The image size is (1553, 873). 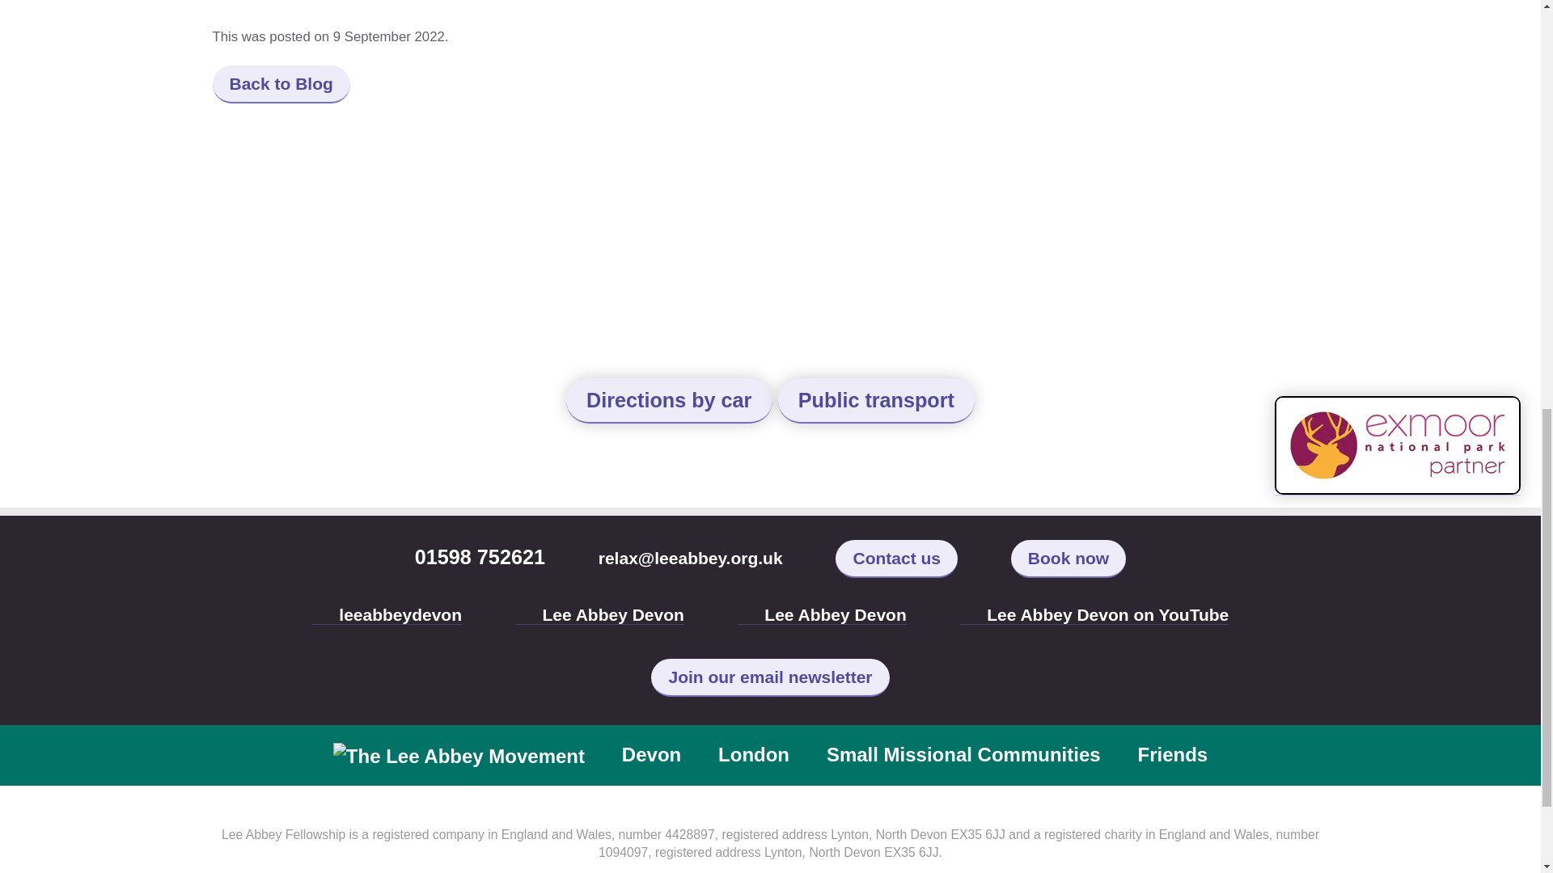 What do you see at coordinates (600, 615) in the screenshot?
I see `Lee Abbey Devon on Facebook` at bounding box center [600, 615].